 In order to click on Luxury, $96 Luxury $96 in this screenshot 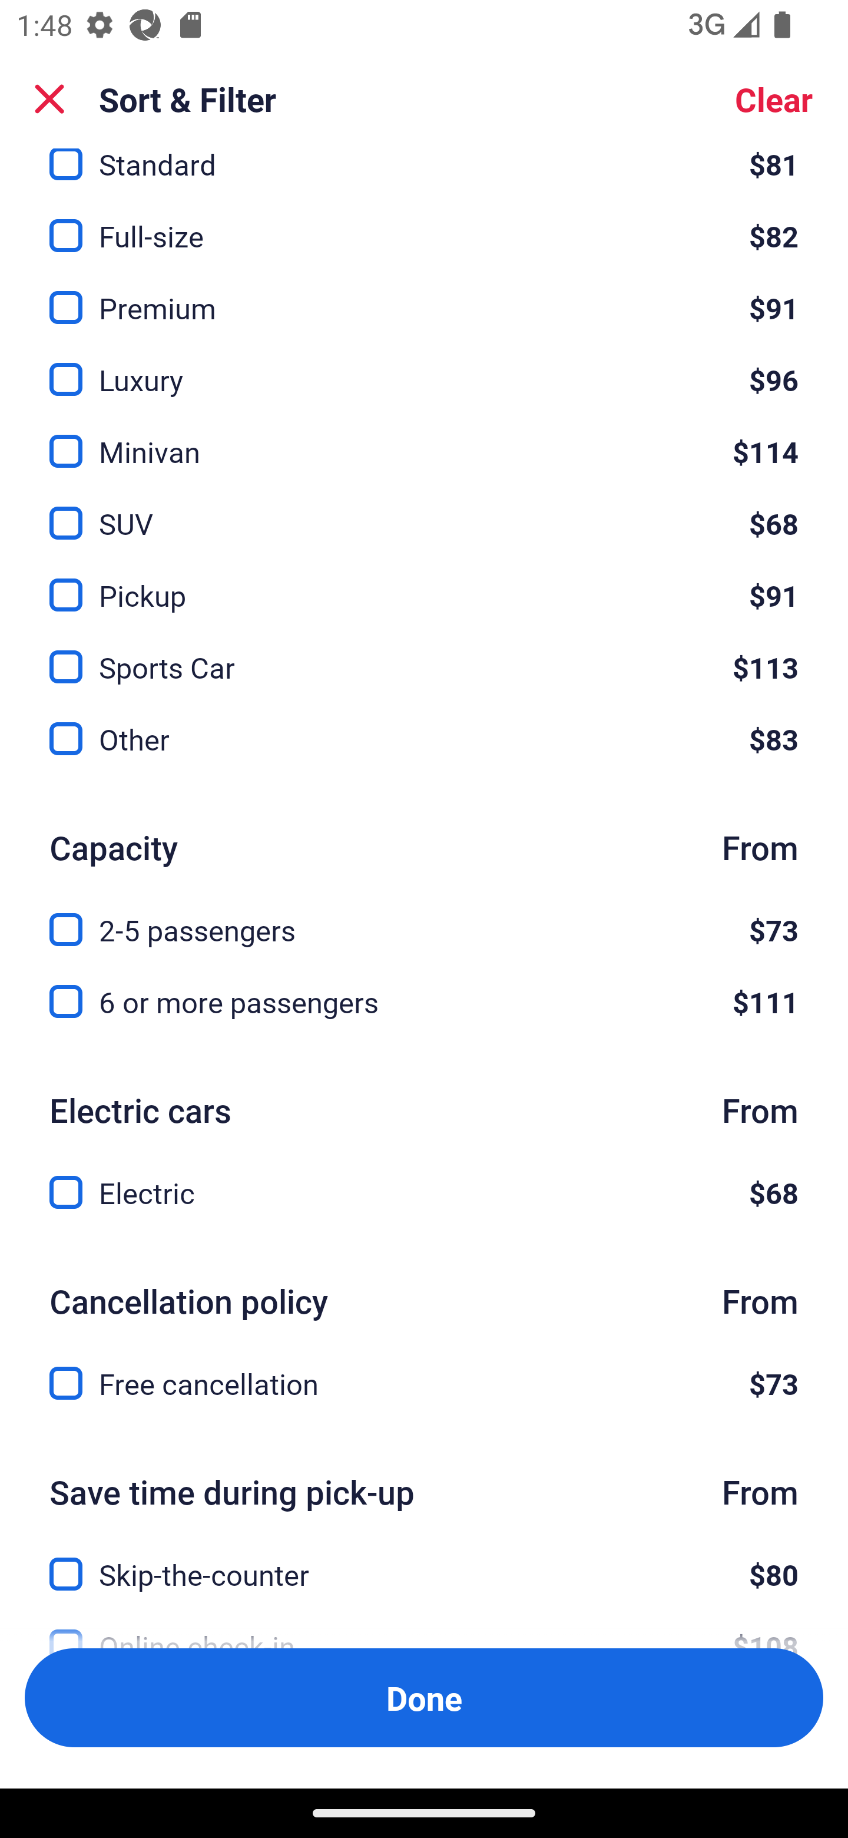, I will do `click(424, 366)`.